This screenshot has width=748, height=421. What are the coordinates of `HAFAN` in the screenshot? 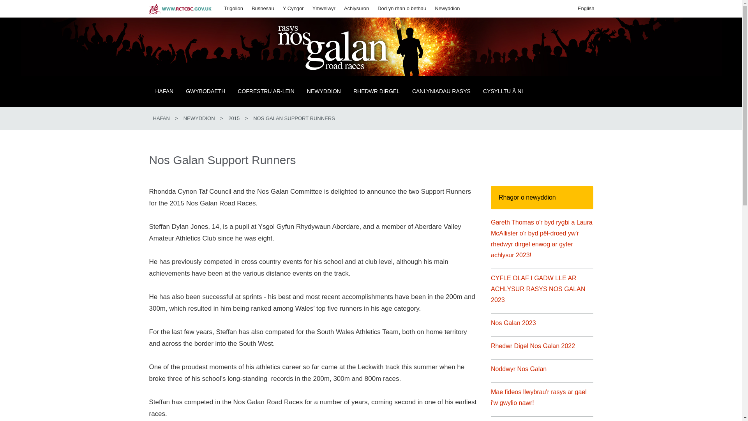 It's located at (161, 118).